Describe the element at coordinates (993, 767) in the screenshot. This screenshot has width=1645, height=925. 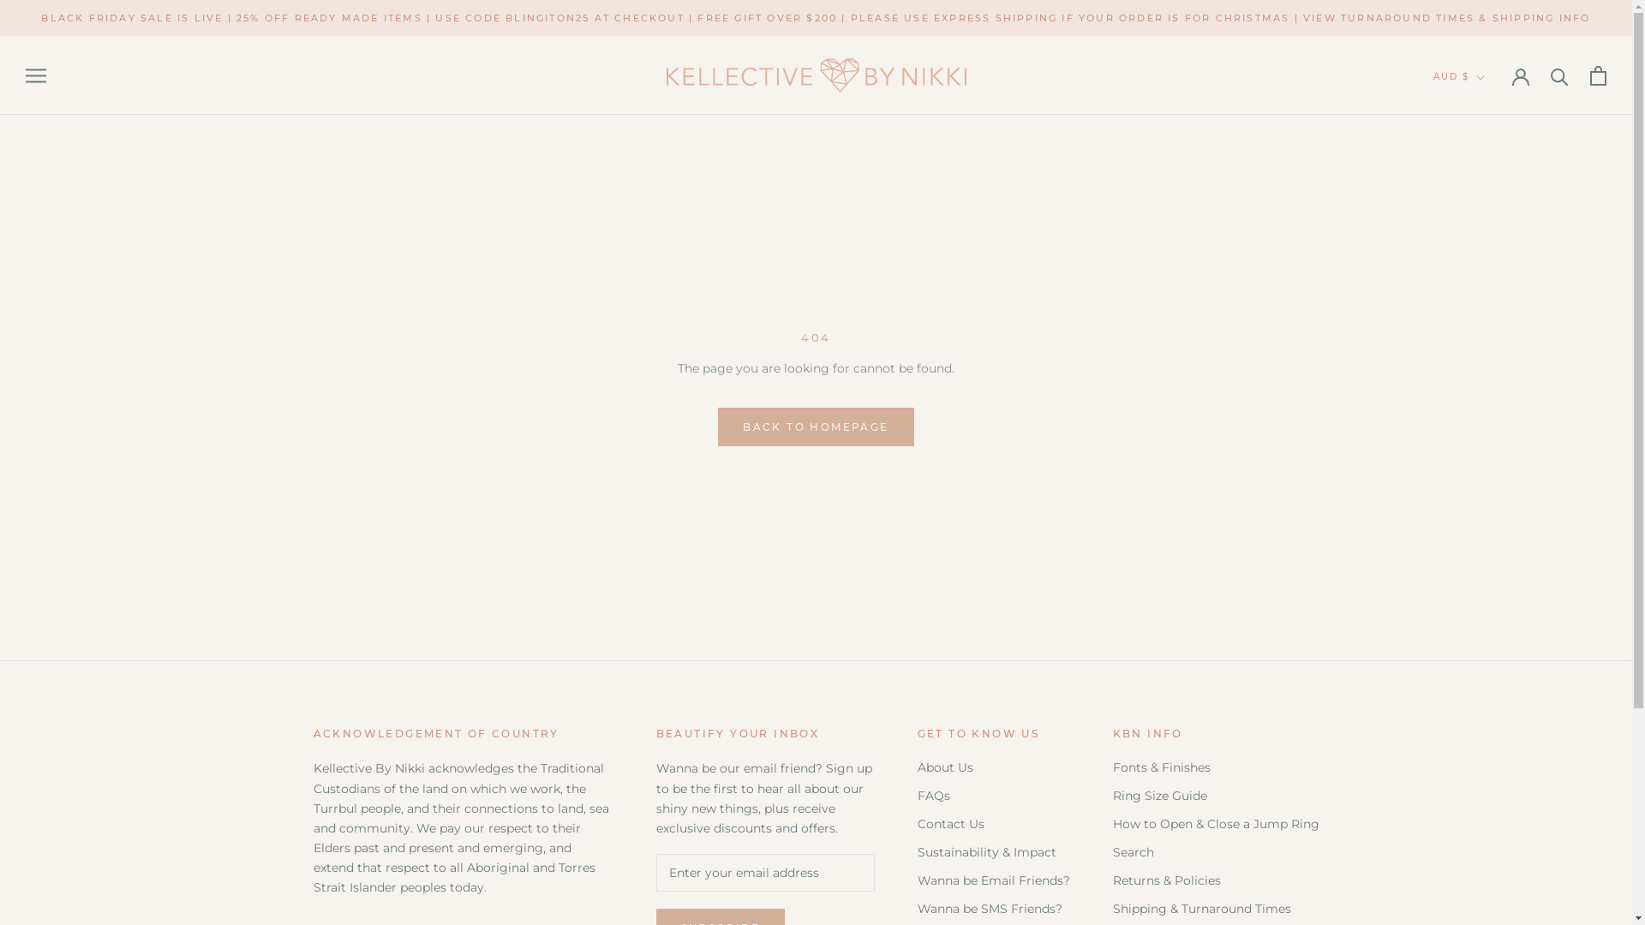
I see `About Us` at that location.